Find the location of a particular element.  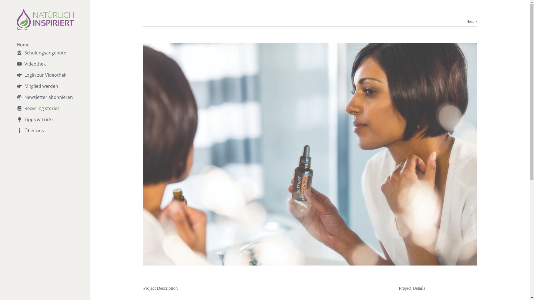

Home is located at coordinates (45, 45).